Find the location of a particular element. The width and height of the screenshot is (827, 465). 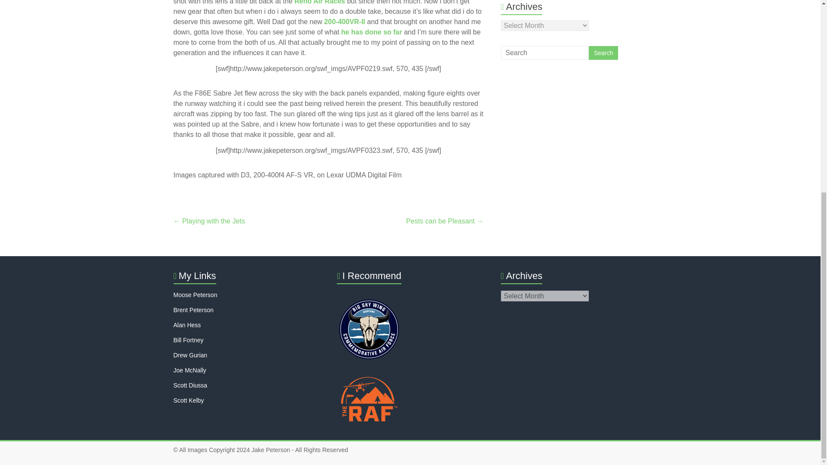

he has done so far is located at coordinates (371, 32).